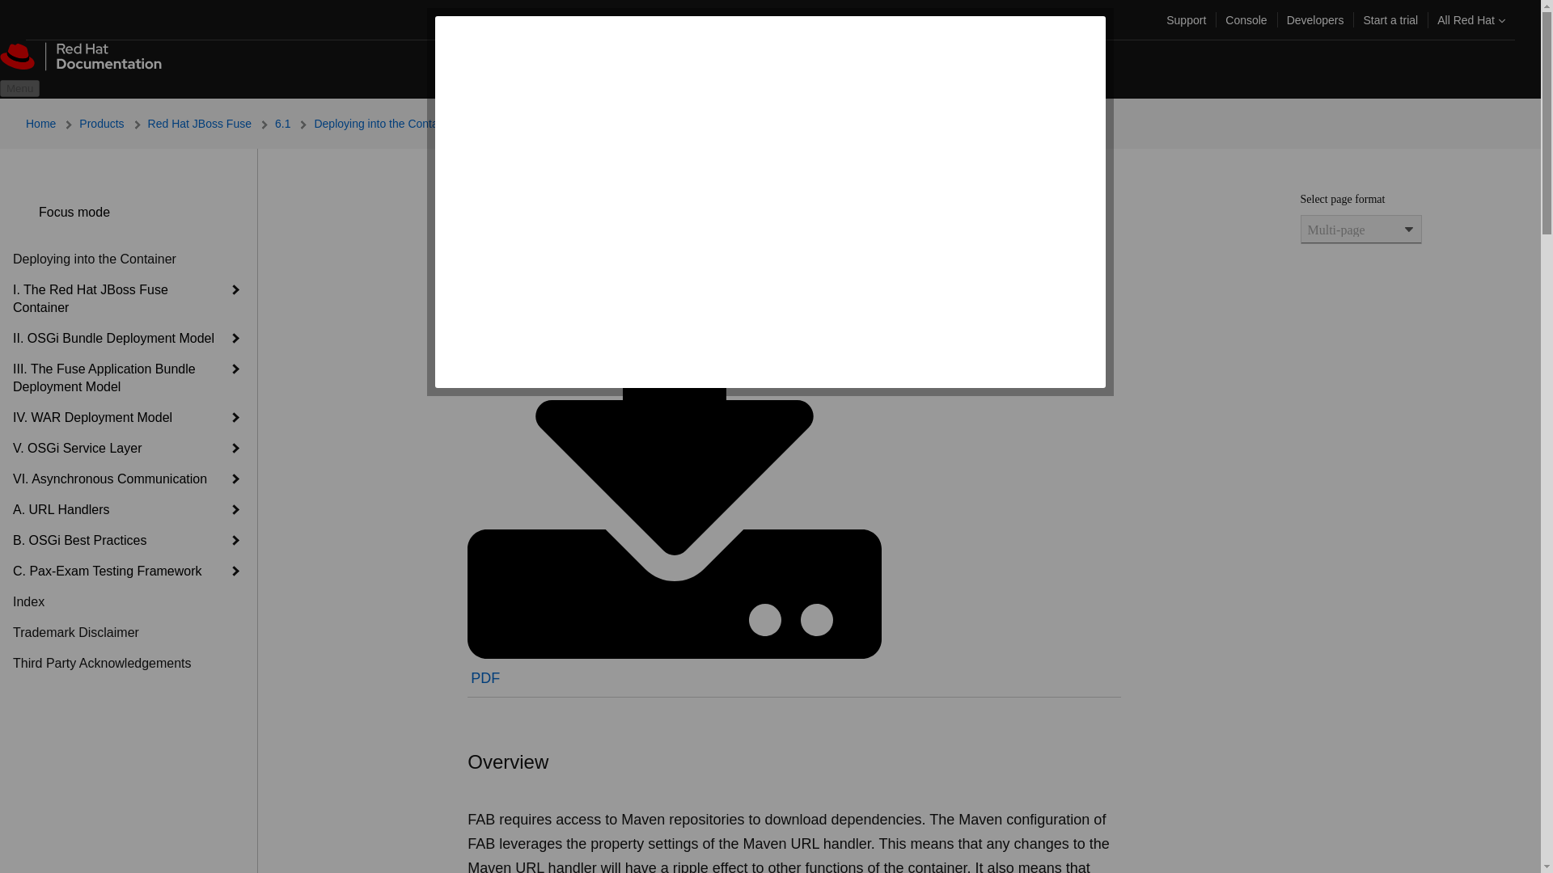 The height and width of the screenshot is (873, 1553). What do you see at coordinates (1186, 19) in the screenshot?
I see `Support` at bounding box center [1186, 19].